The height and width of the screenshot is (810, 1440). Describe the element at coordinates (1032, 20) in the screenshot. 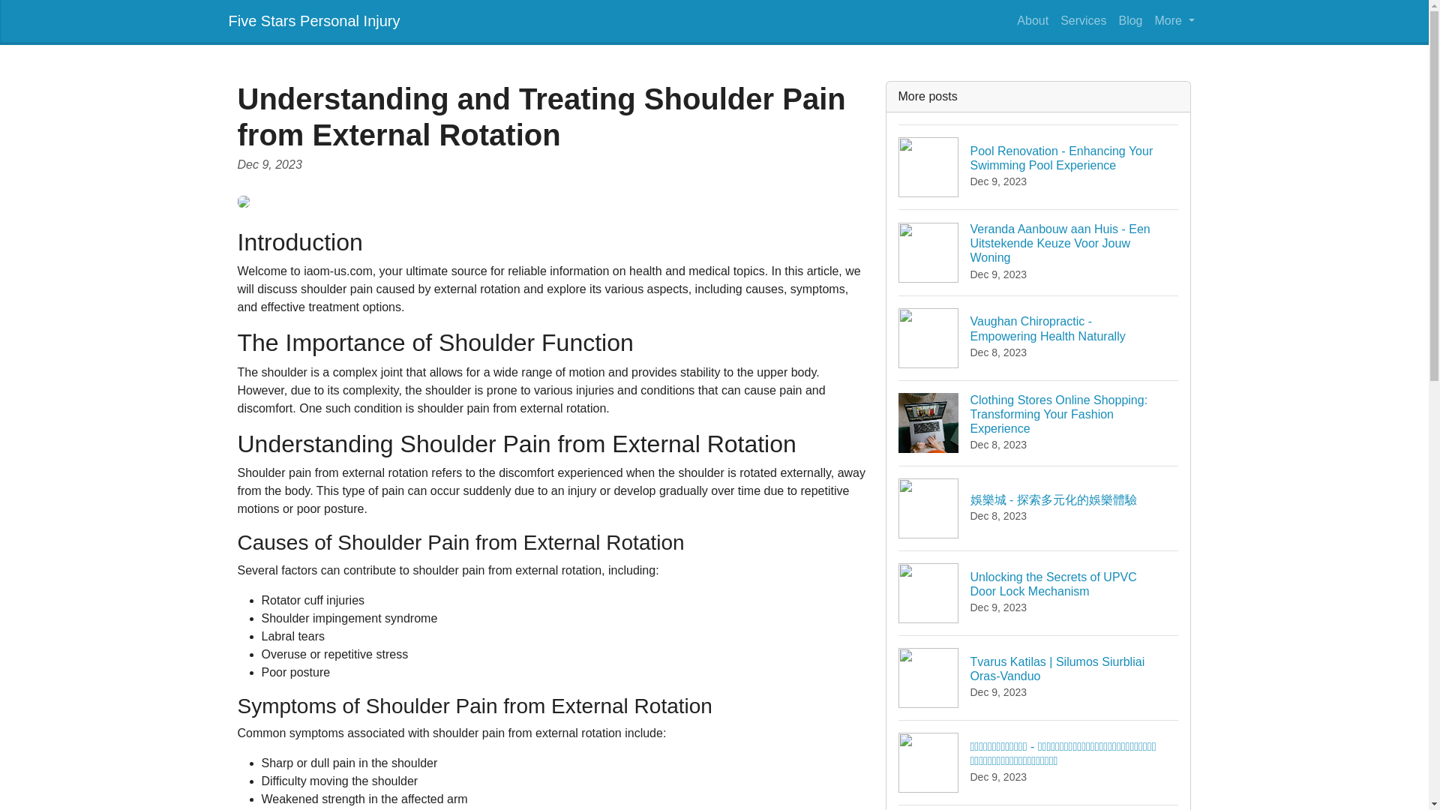

I see `About` at that location.